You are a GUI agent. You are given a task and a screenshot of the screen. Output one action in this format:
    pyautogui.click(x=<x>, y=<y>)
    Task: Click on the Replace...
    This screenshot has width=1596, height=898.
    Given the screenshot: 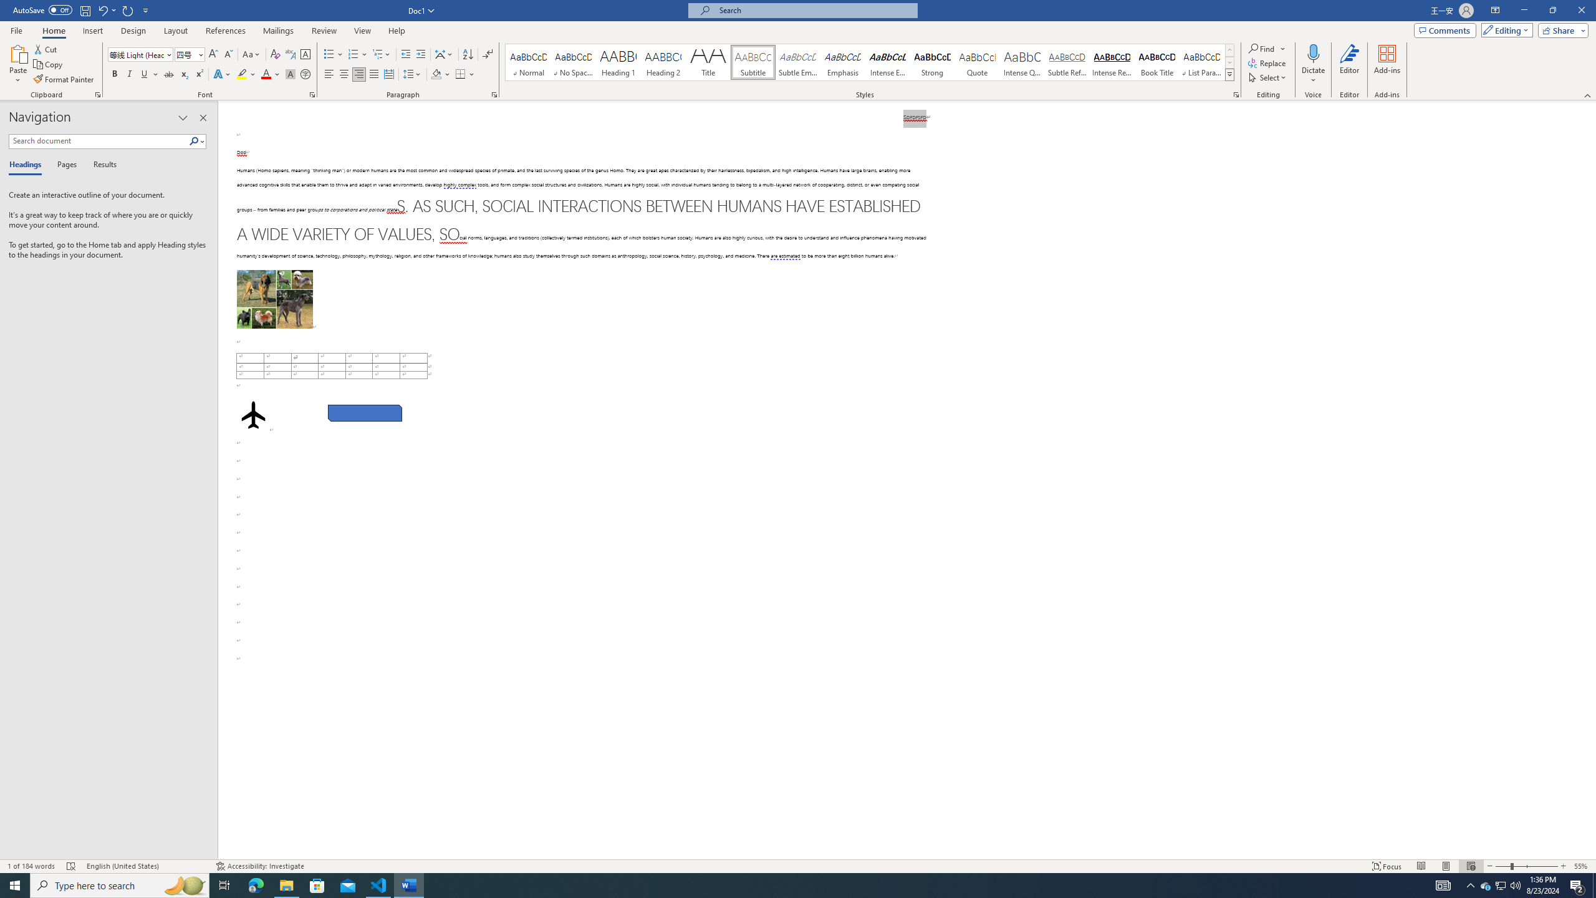 What is the action you would take?
    pyautogui.click(x=1268, y=62)
    